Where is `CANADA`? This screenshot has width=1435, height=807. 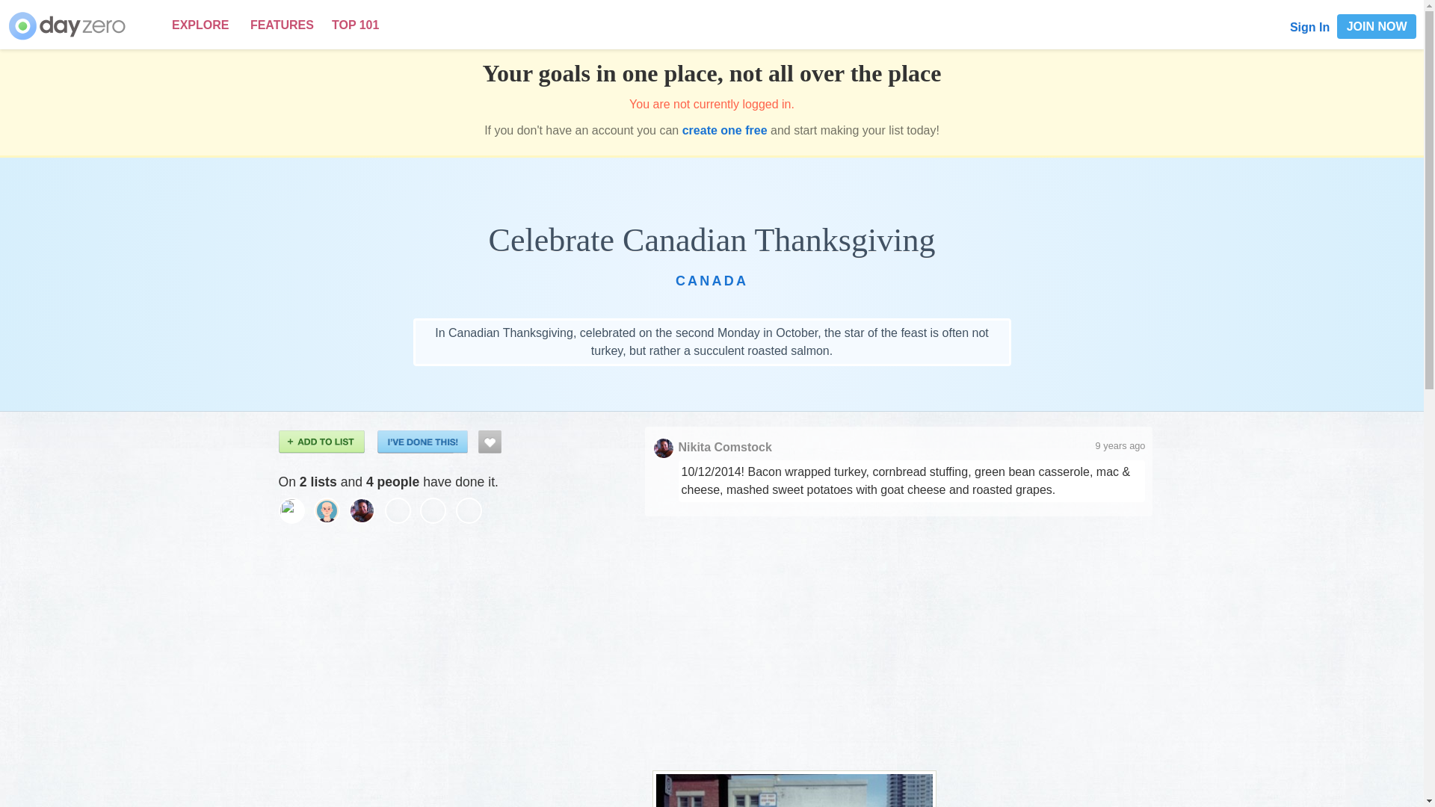 CANADA is located at coordinates (712, 281).